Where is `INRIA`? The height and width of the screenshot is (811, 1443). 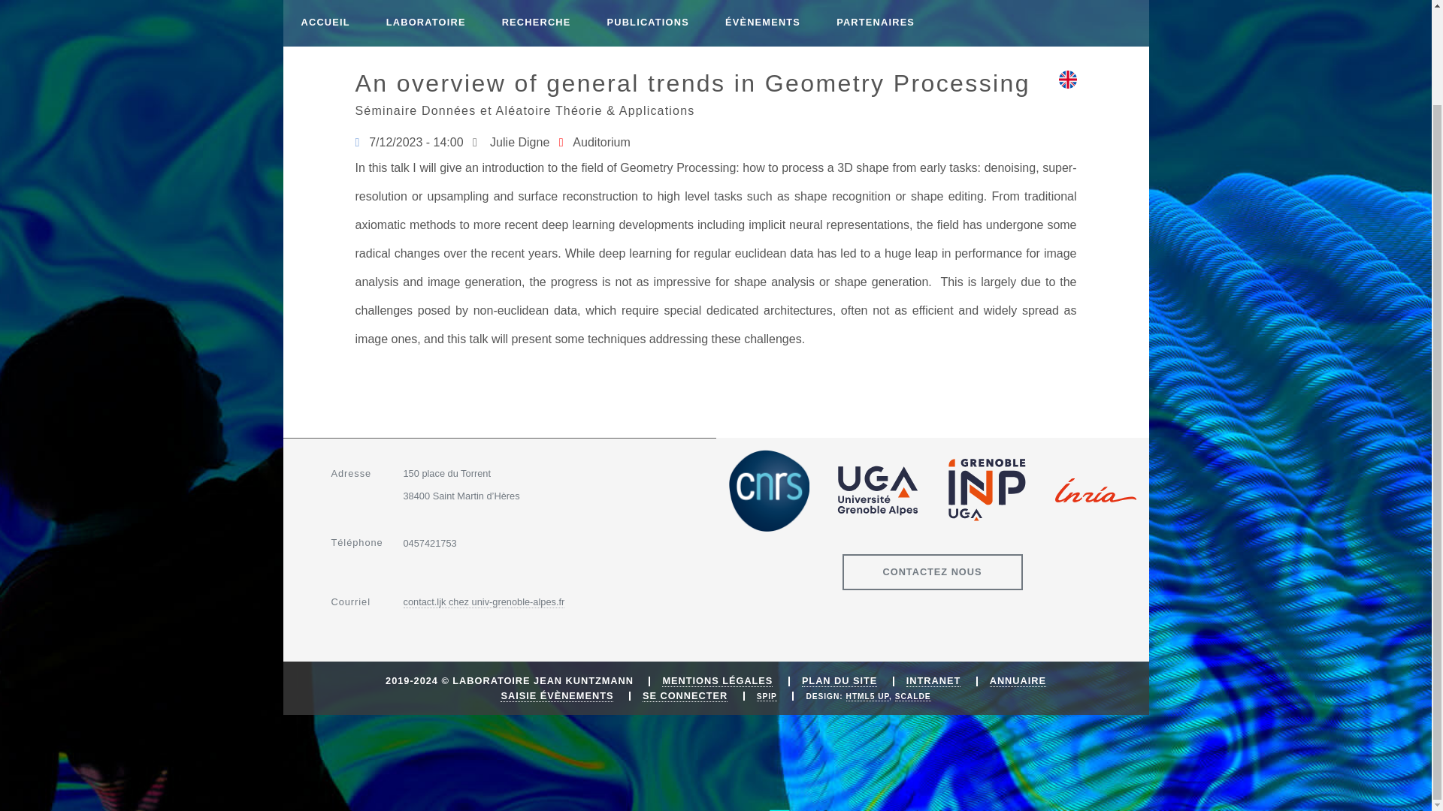 INRIA is located at coordinates (1096, 490).